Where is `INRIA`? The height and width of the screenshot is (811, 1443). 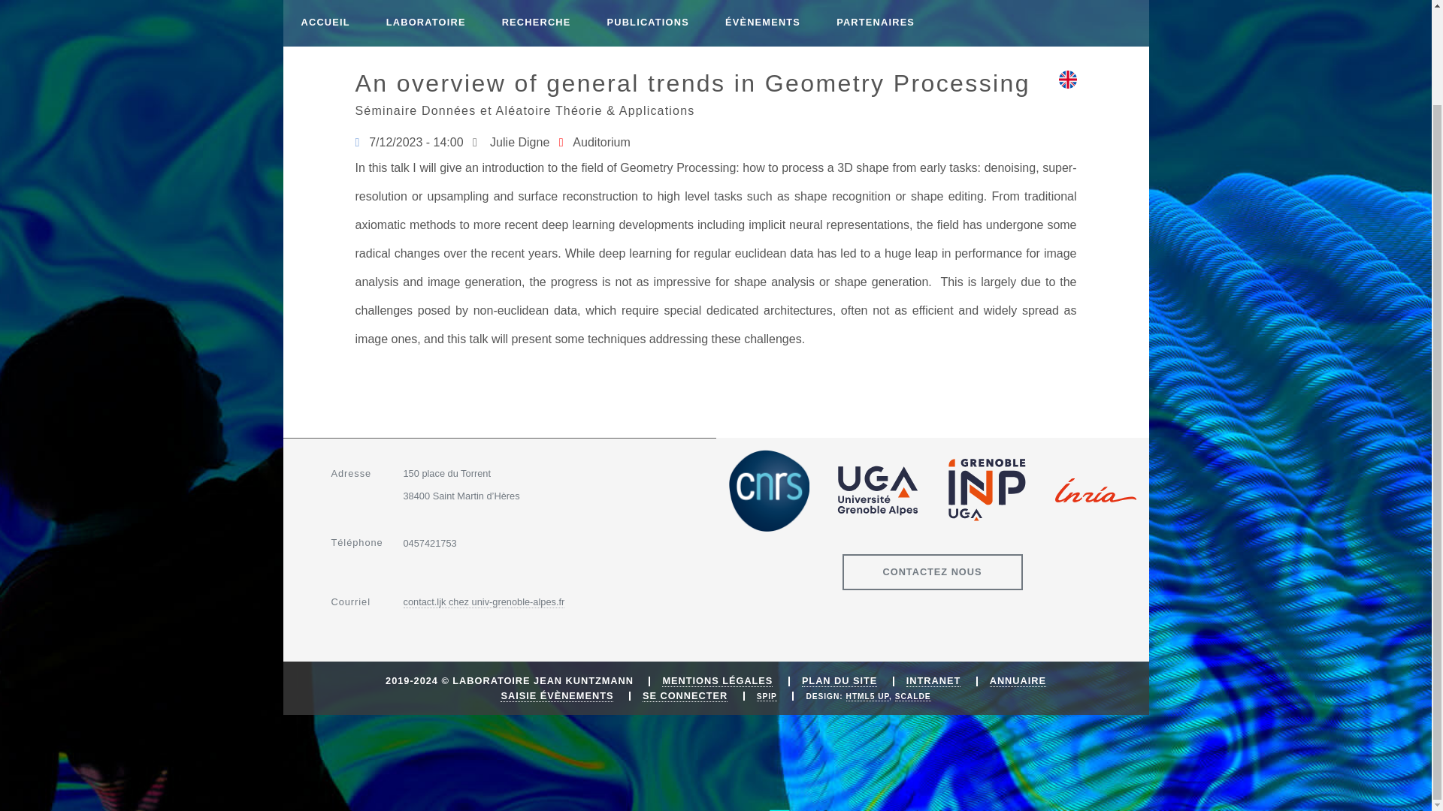 INRIA is located at coordinates (1096, 490).